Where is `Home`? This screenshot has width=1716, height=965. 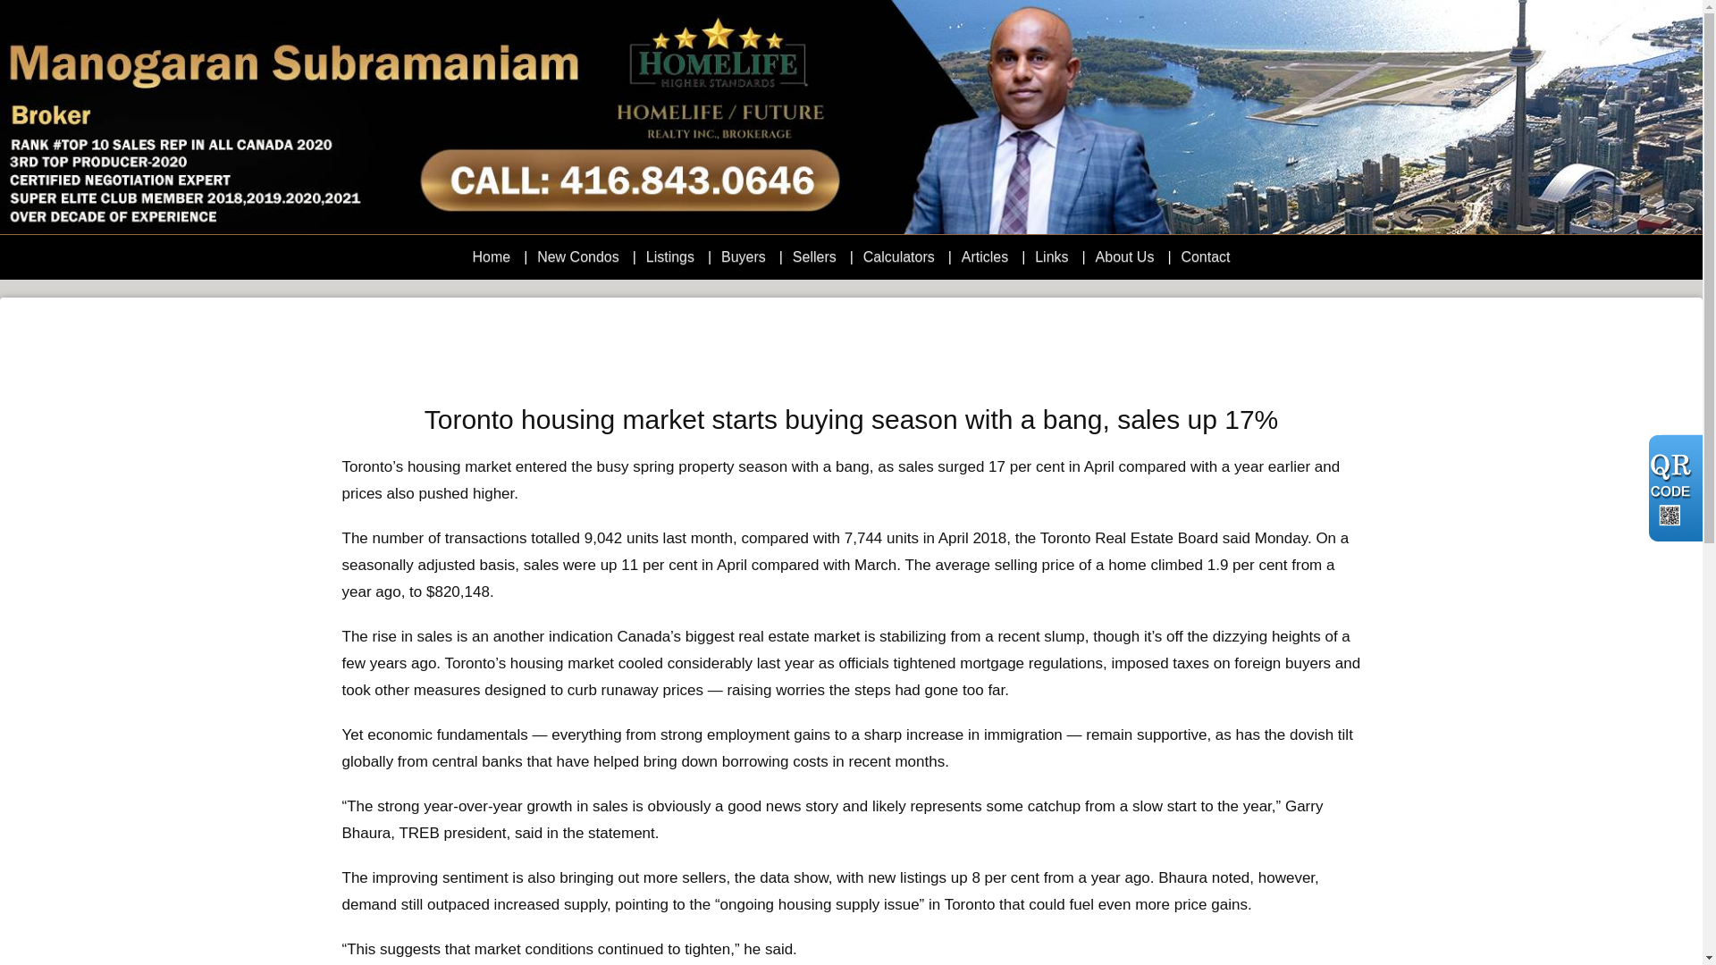 Home is located at coordinates (490, 257).